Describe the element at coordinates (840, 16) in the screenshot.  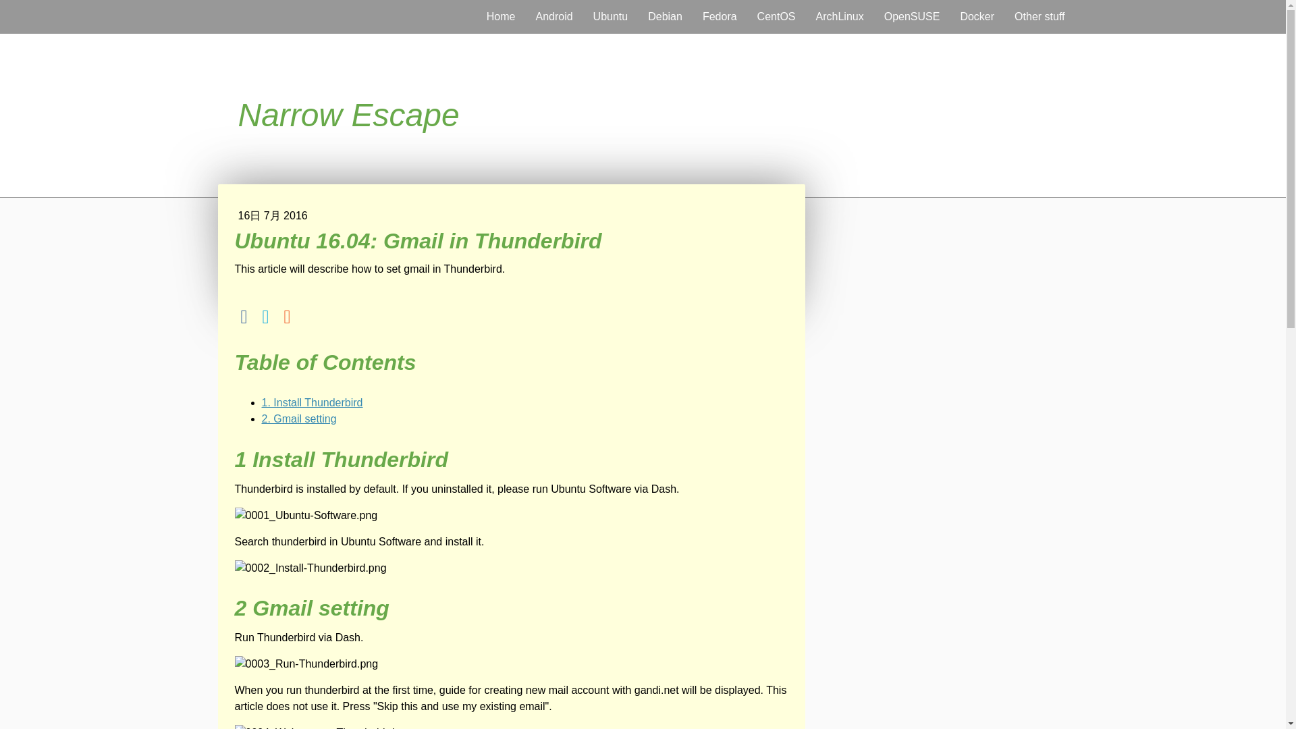
I see `ArchLinux` at that location.